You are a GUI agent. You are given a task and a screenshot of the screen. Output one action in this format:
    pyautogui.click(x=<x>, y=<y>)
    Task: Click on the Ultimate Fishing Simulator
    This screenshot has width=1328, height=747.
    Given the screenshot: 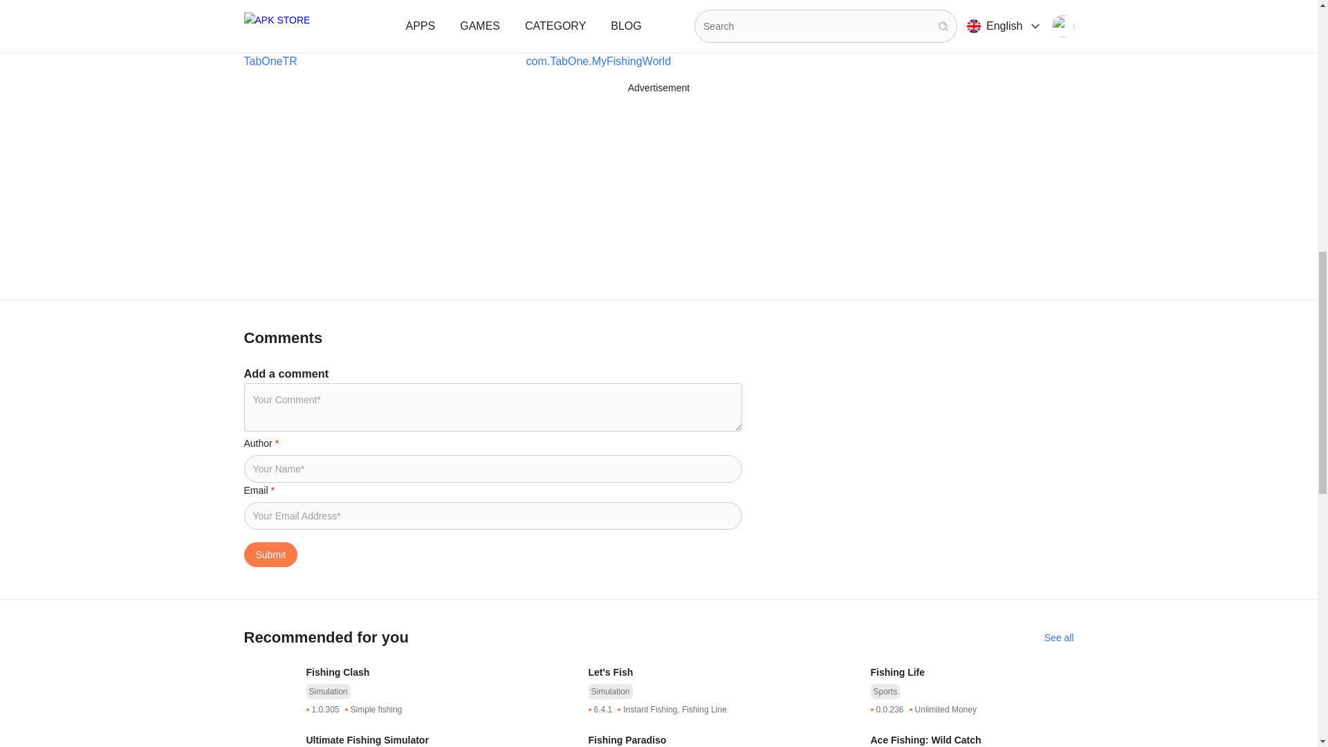 What is the action you would take?
    pyautogui.click(x=407, y=740)
    